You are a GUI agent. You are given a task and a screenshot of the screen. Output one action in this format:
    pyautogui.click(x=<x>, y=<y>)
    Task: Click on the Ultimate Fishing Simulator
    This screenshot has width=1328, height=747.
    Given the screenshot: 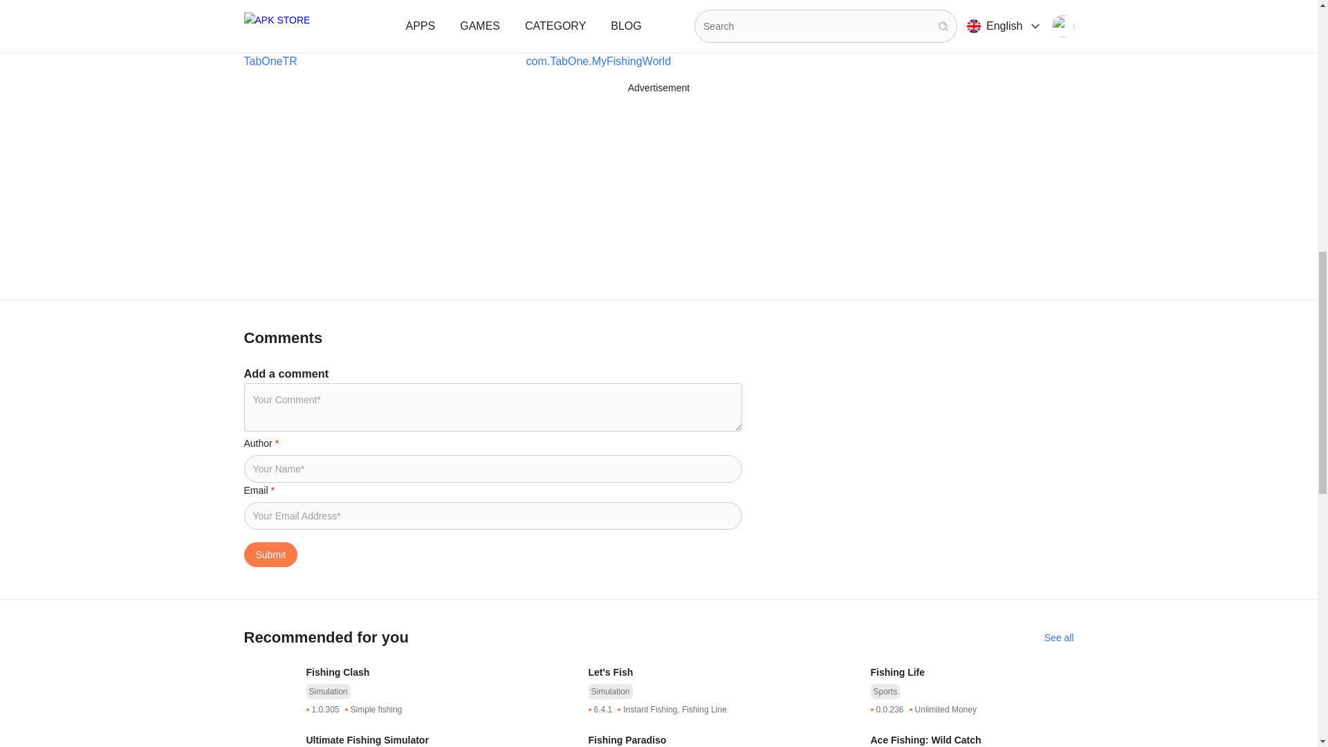 What is the action you would take?
    pyautogui.click(x=407, y=740)
    